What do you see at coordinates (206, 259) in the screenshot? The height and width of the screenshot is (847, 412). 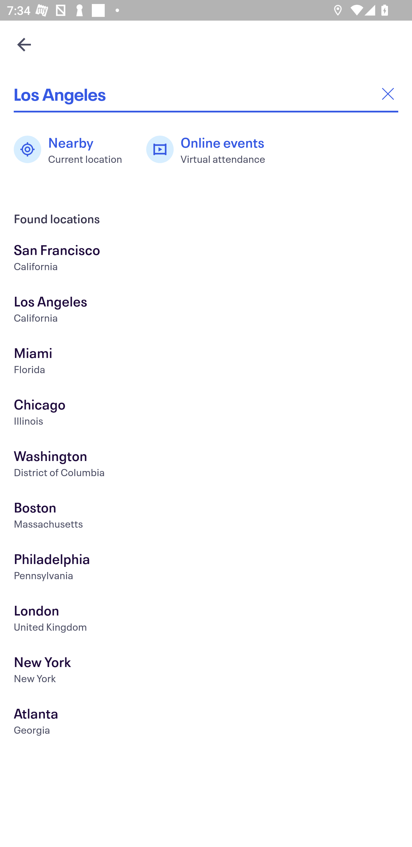 I see `San Francisco California` at bounding box center [206, 259].